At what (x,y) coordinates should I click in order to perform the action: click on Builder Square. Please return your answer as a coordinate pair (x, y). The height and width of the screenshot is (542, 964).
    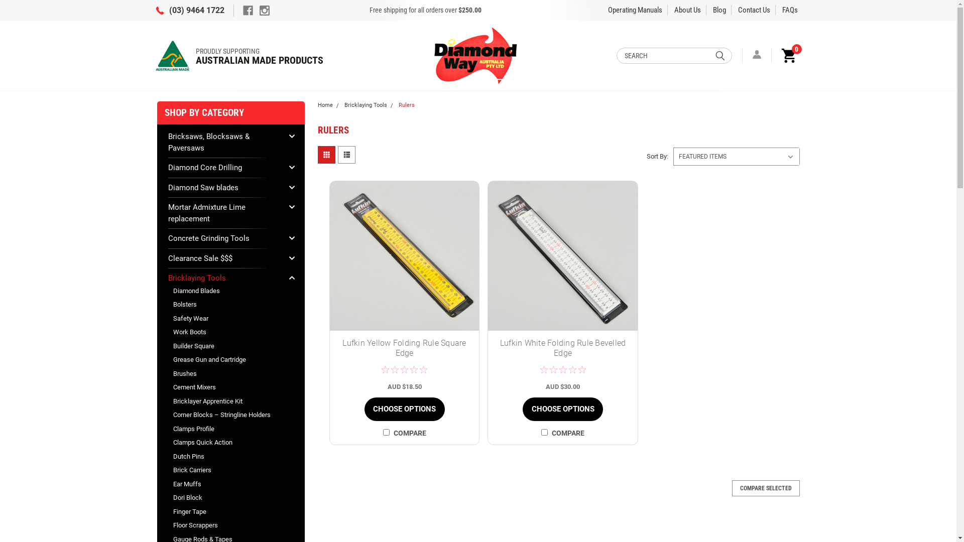
    Looking at the image, I should click on (225, 346).